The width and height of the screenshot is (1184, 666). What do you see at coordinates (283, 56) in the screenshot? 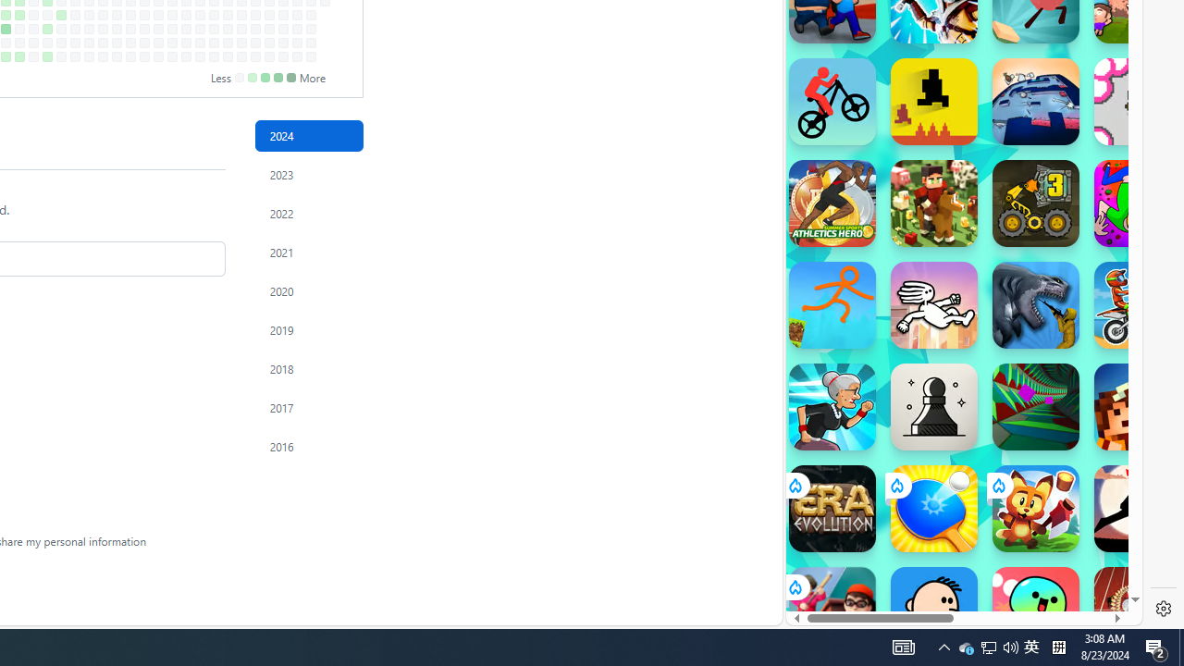
I see `No contributions on December 14th.` at bounding box center [283, 56].